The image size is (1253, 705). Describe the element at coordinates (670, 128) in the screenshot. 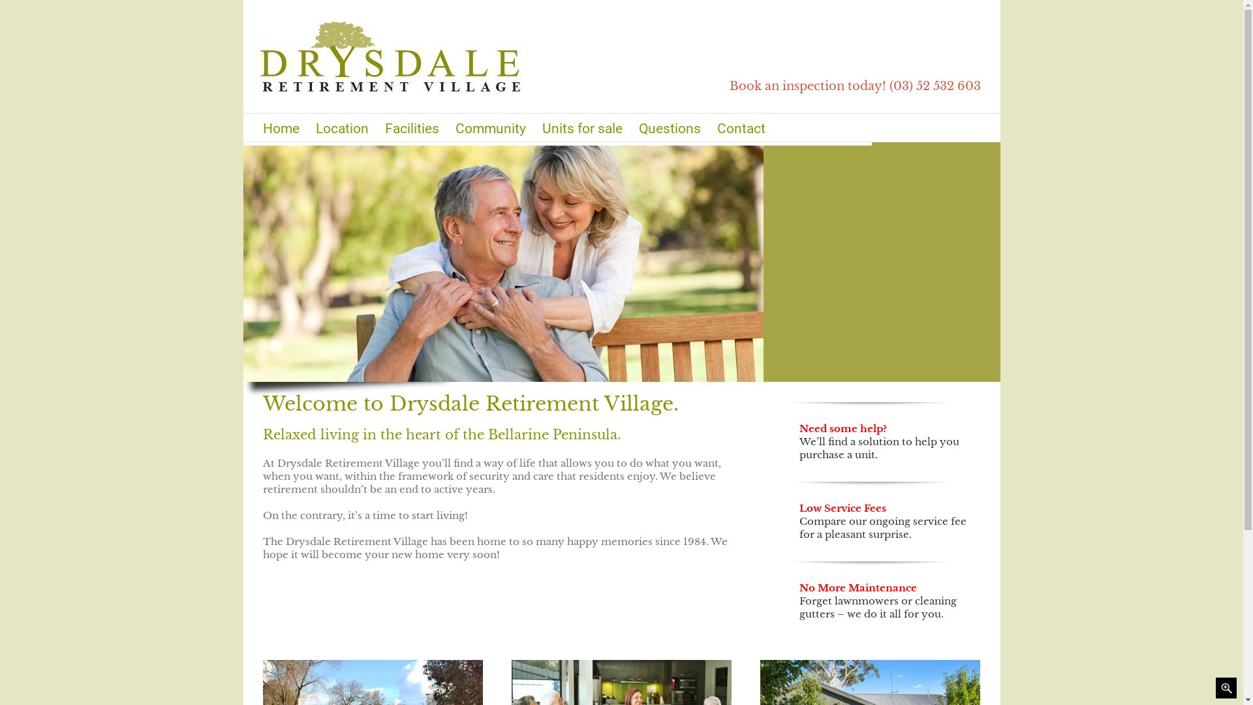

I see `Questions` at that location.